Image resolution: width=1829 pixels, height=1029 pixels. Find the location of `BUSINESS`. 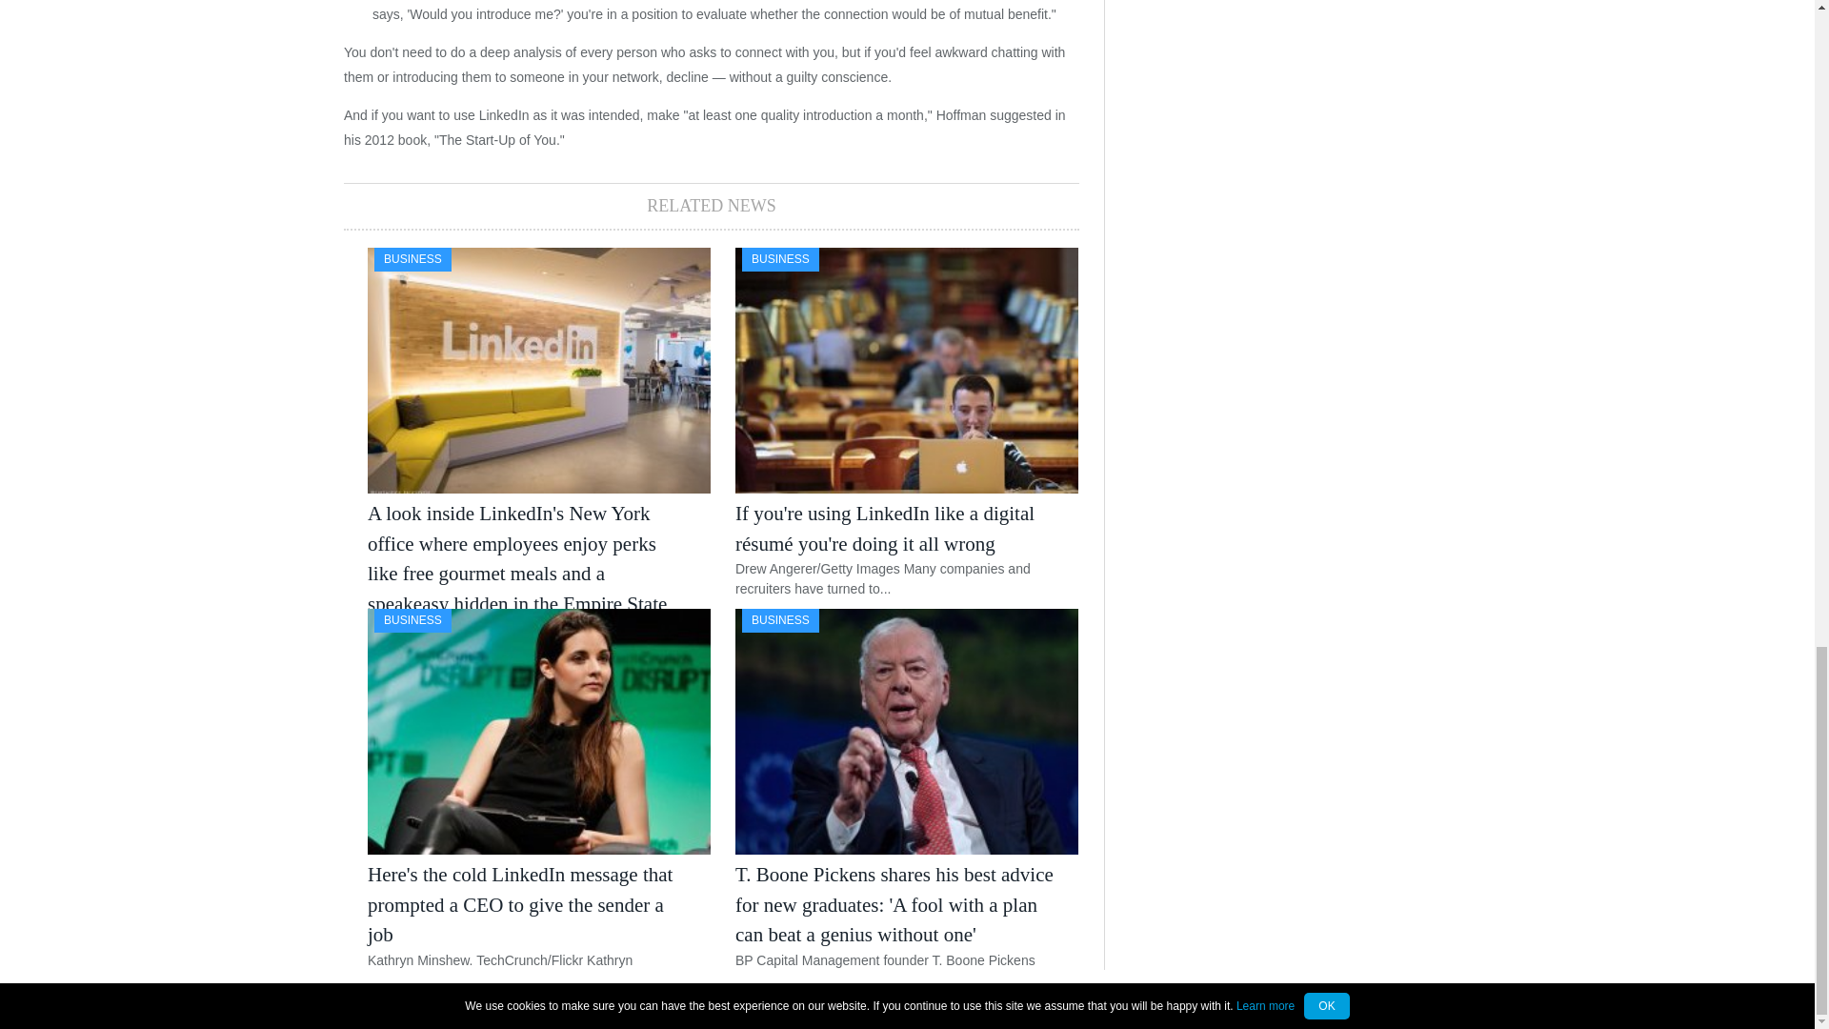

BUSINESS is located at coordinates (781, 258).